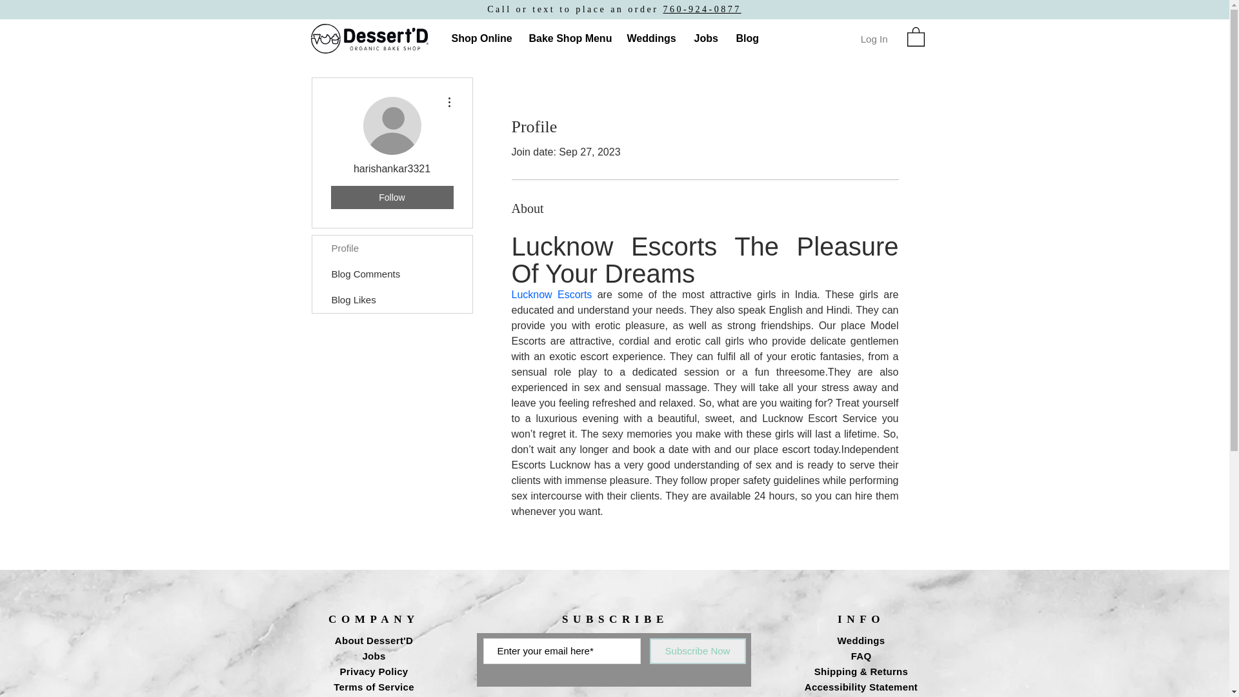 The image size is (1239, 697). I want to click on Terms of Service, so click(373, 687).